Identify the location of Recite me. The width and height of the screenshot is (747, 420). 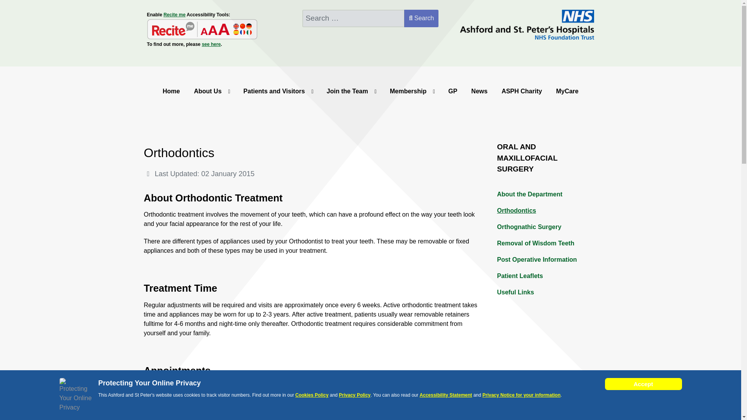
(174, 15).